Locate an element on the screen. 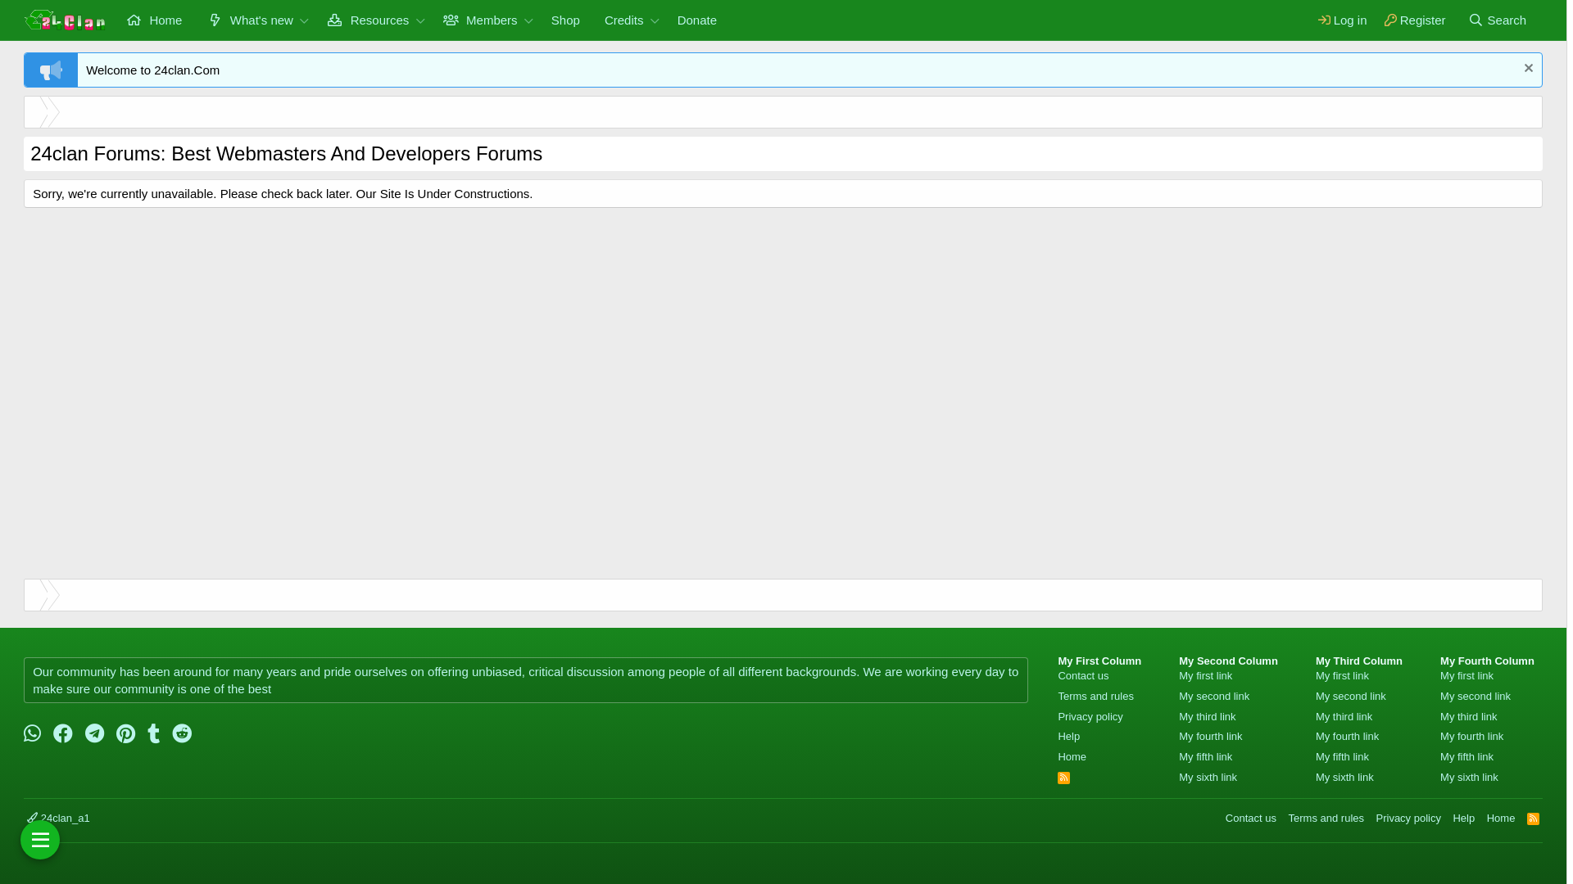 Image resolution: width=1573 pixels, height=884 pixels. Filipino is located at coordinates (1453, 59).